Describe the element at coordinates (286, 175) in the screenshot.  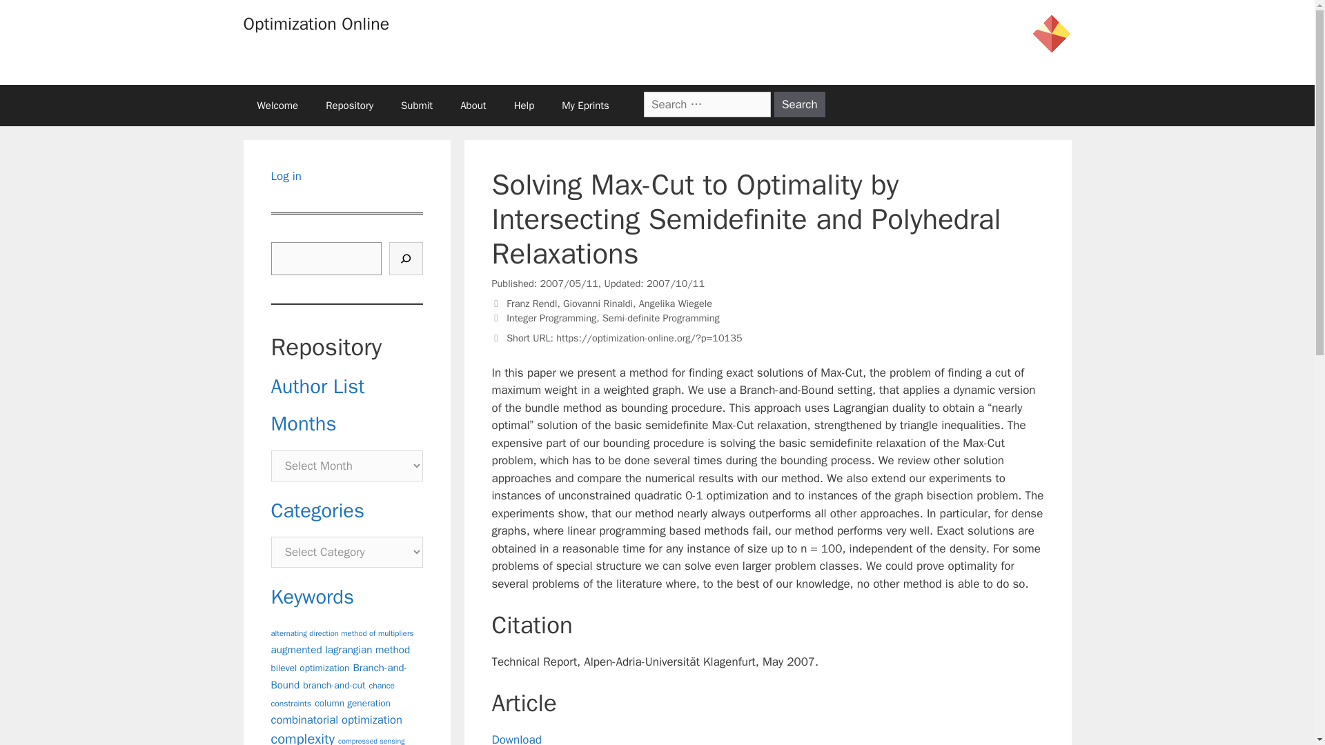
I see `Log in` at that location.